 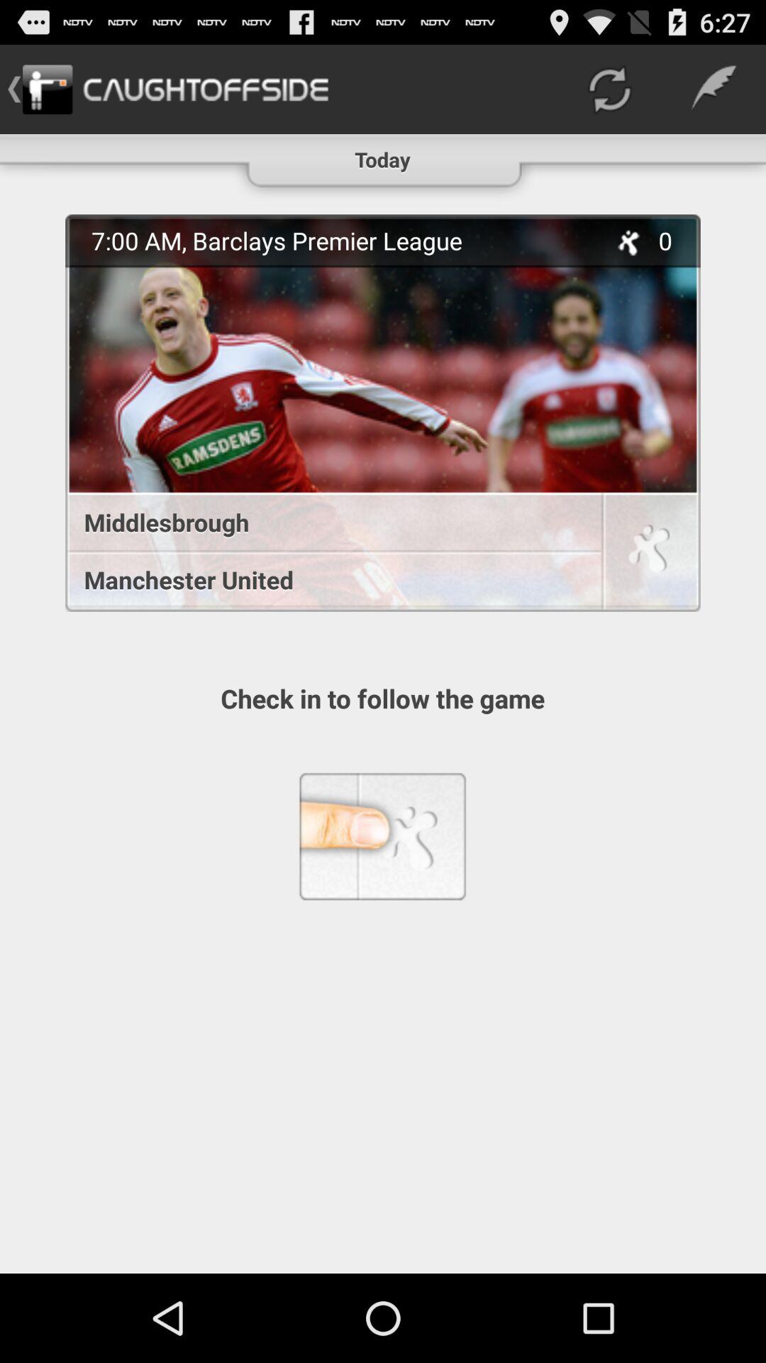 I want to click on select item above the check in to item, so click(x=383, y=413).